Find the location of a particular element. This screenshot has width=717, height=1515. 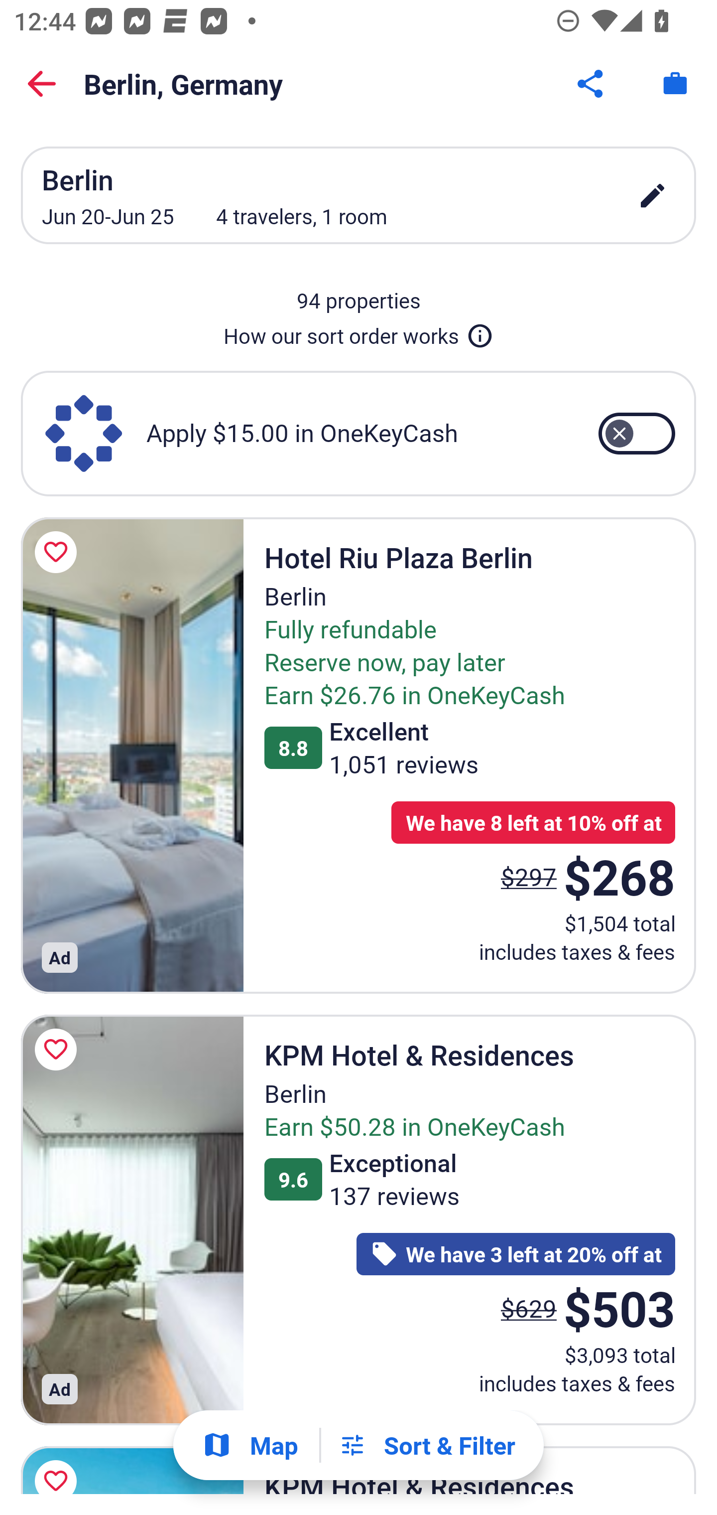

Show map Map Show map Button is located at coordinates (250, 1445).